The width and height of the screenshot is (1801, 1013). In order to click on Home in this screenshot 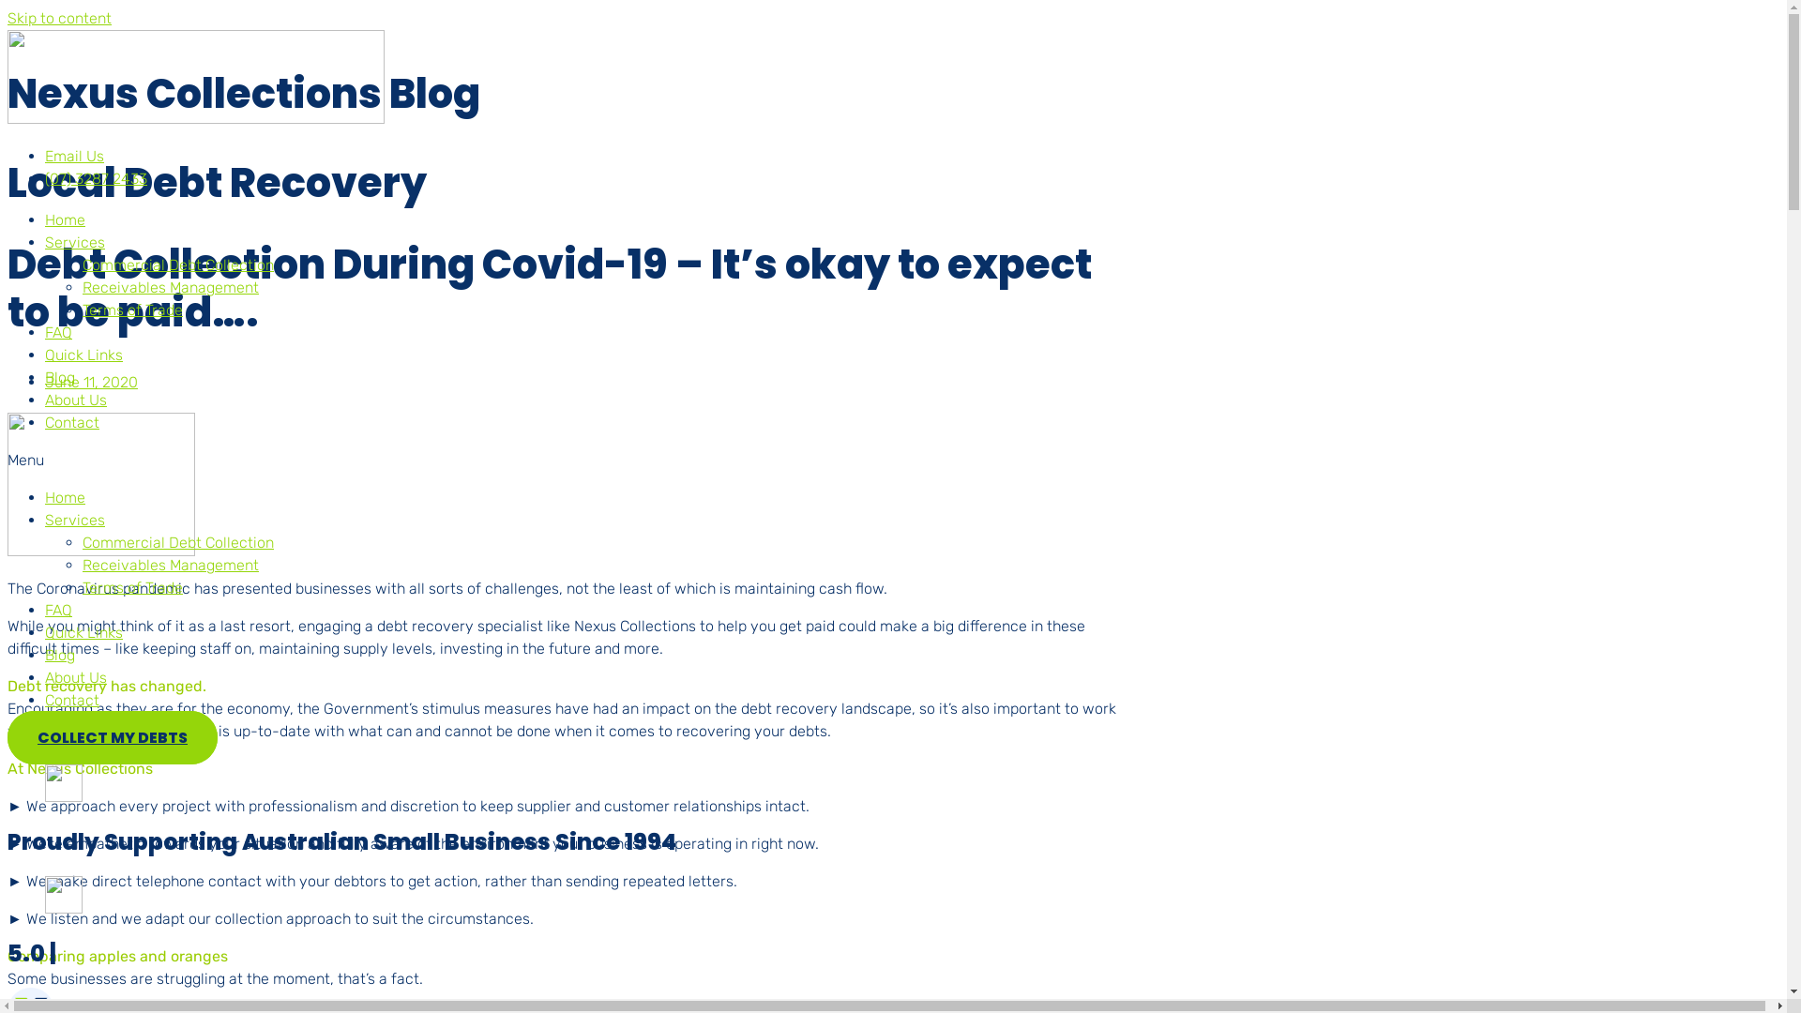, I will do `click(66, 219)`.